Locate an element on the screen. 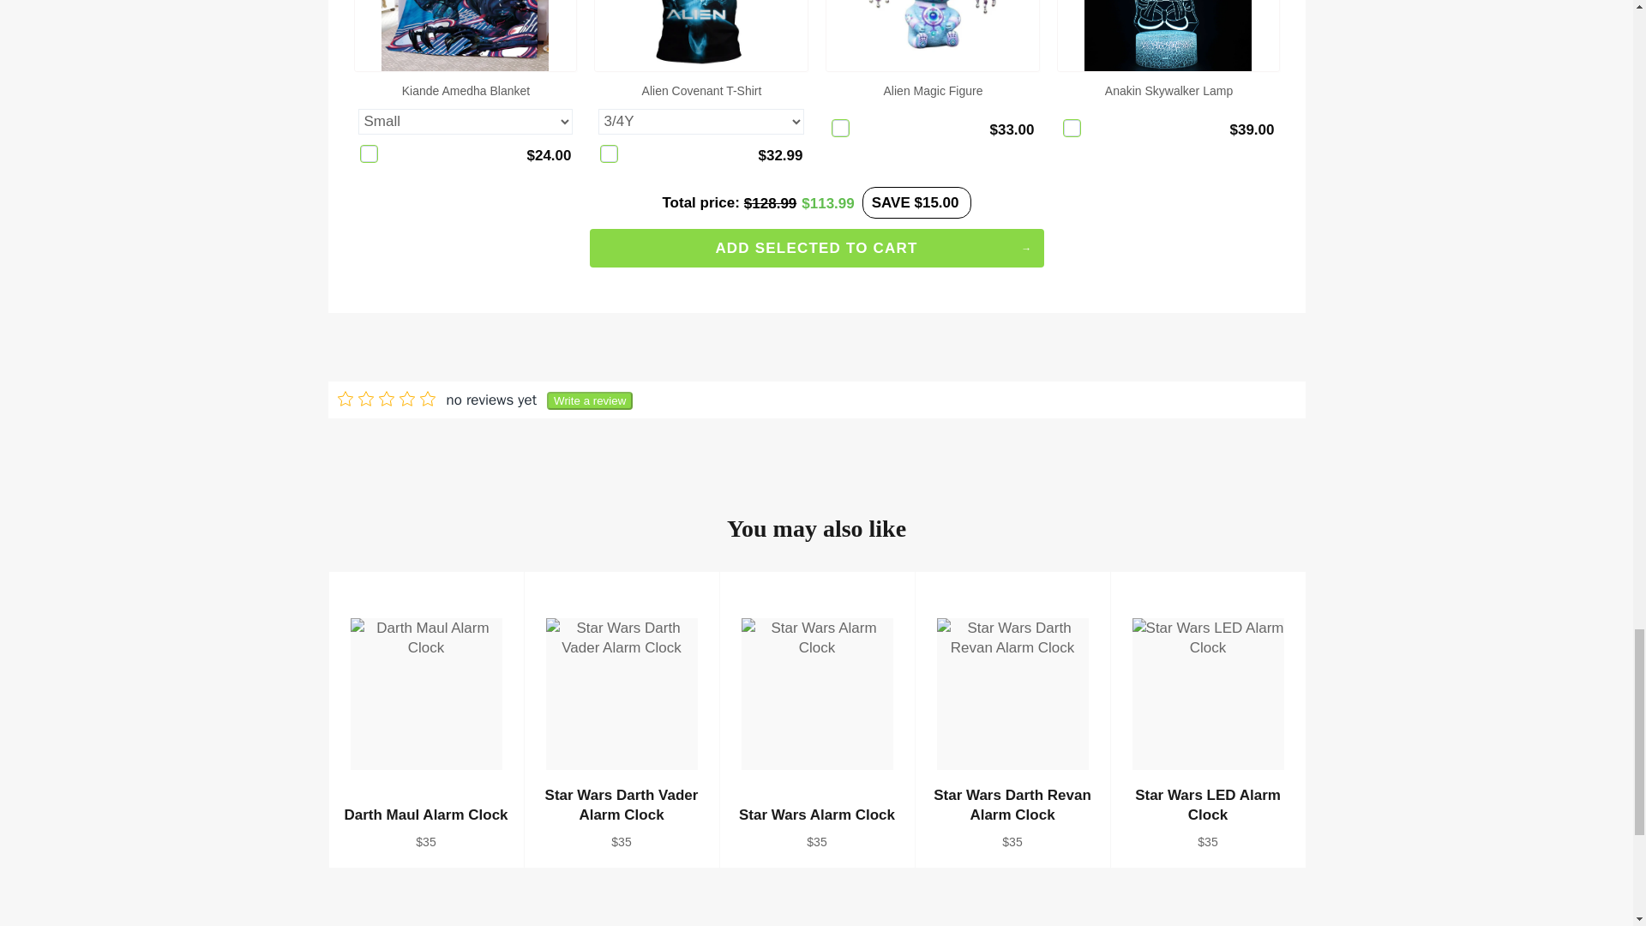 Image resolution: width=1646 pixels, height=926 pixels. on is located at coordinates (1072, 128).